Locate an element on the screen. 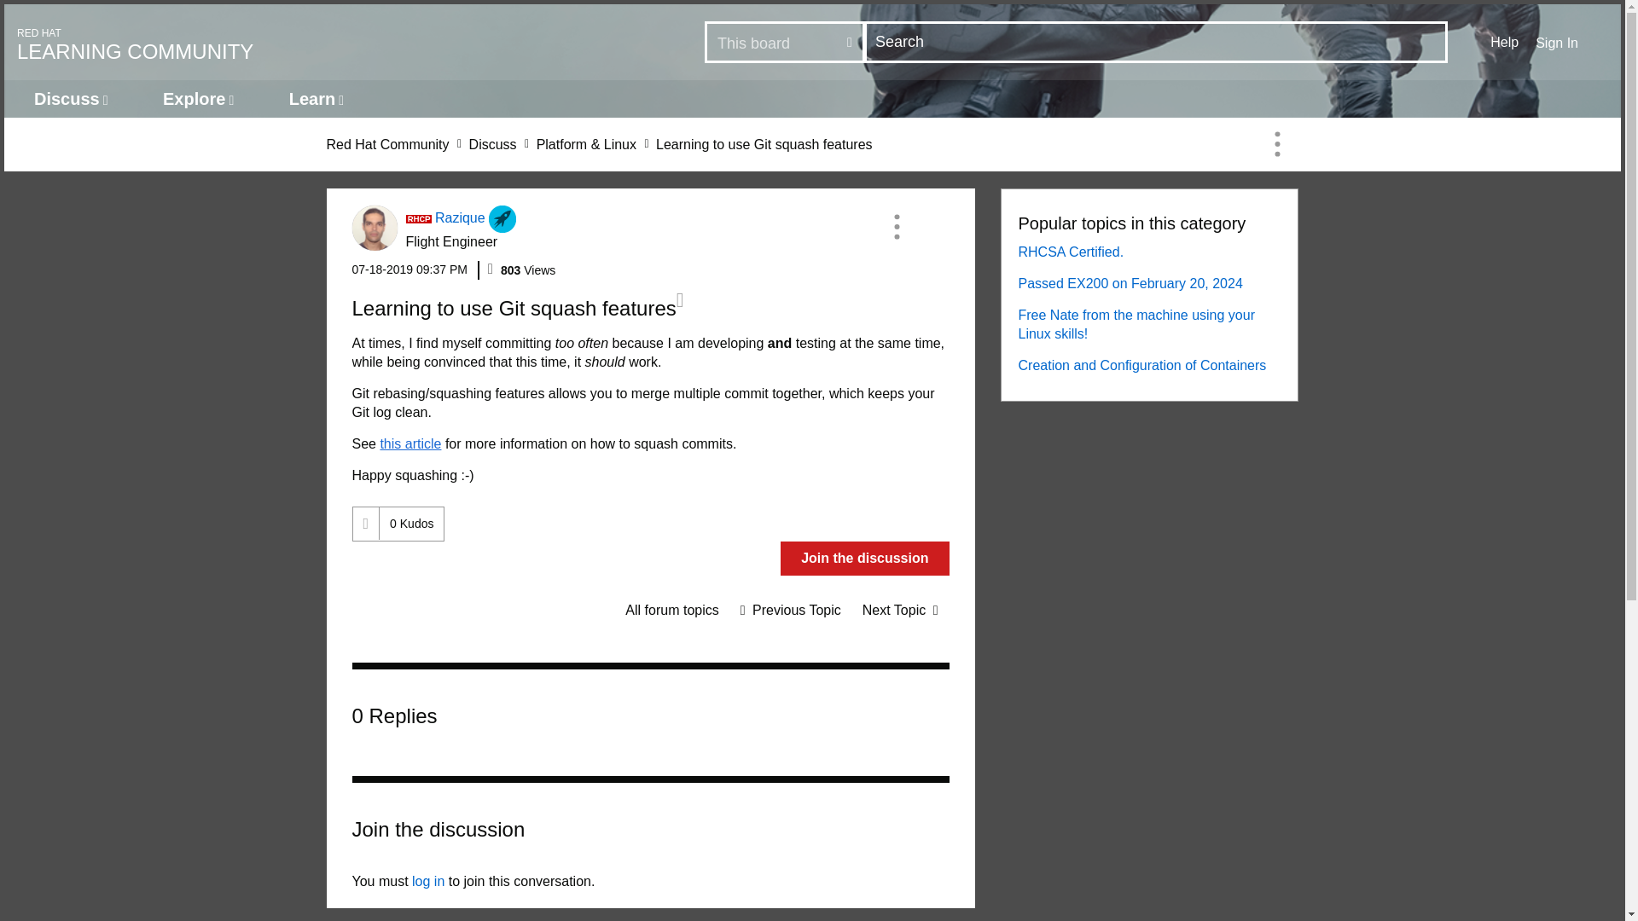 The height and width of the screenshot is (921, 1638). Learn is located at coordinates (317, 99).